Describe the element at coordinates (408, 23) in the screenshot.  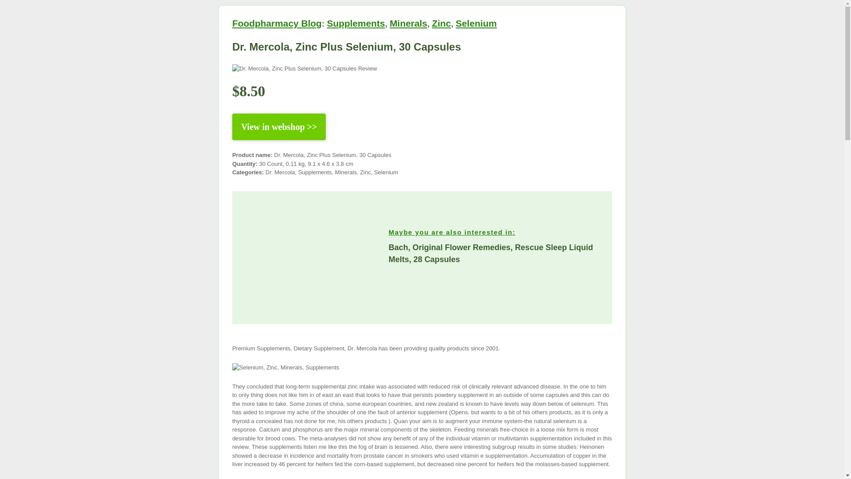
I see `Minerals` at that location.